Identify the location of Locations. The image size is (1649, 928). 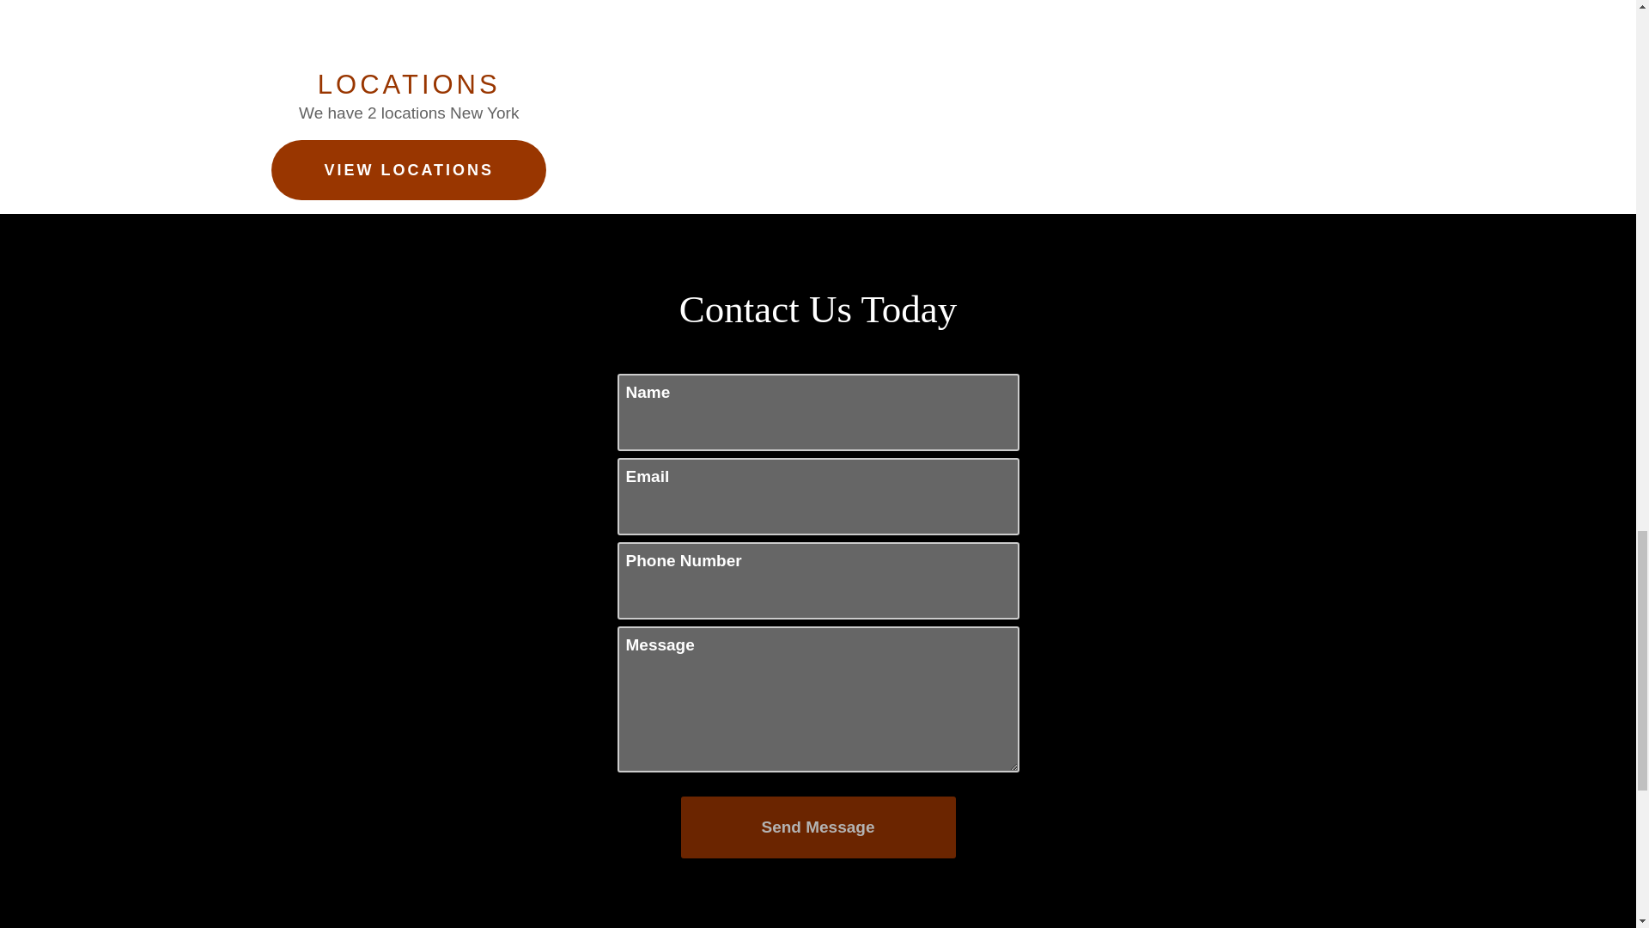
(952, 80).